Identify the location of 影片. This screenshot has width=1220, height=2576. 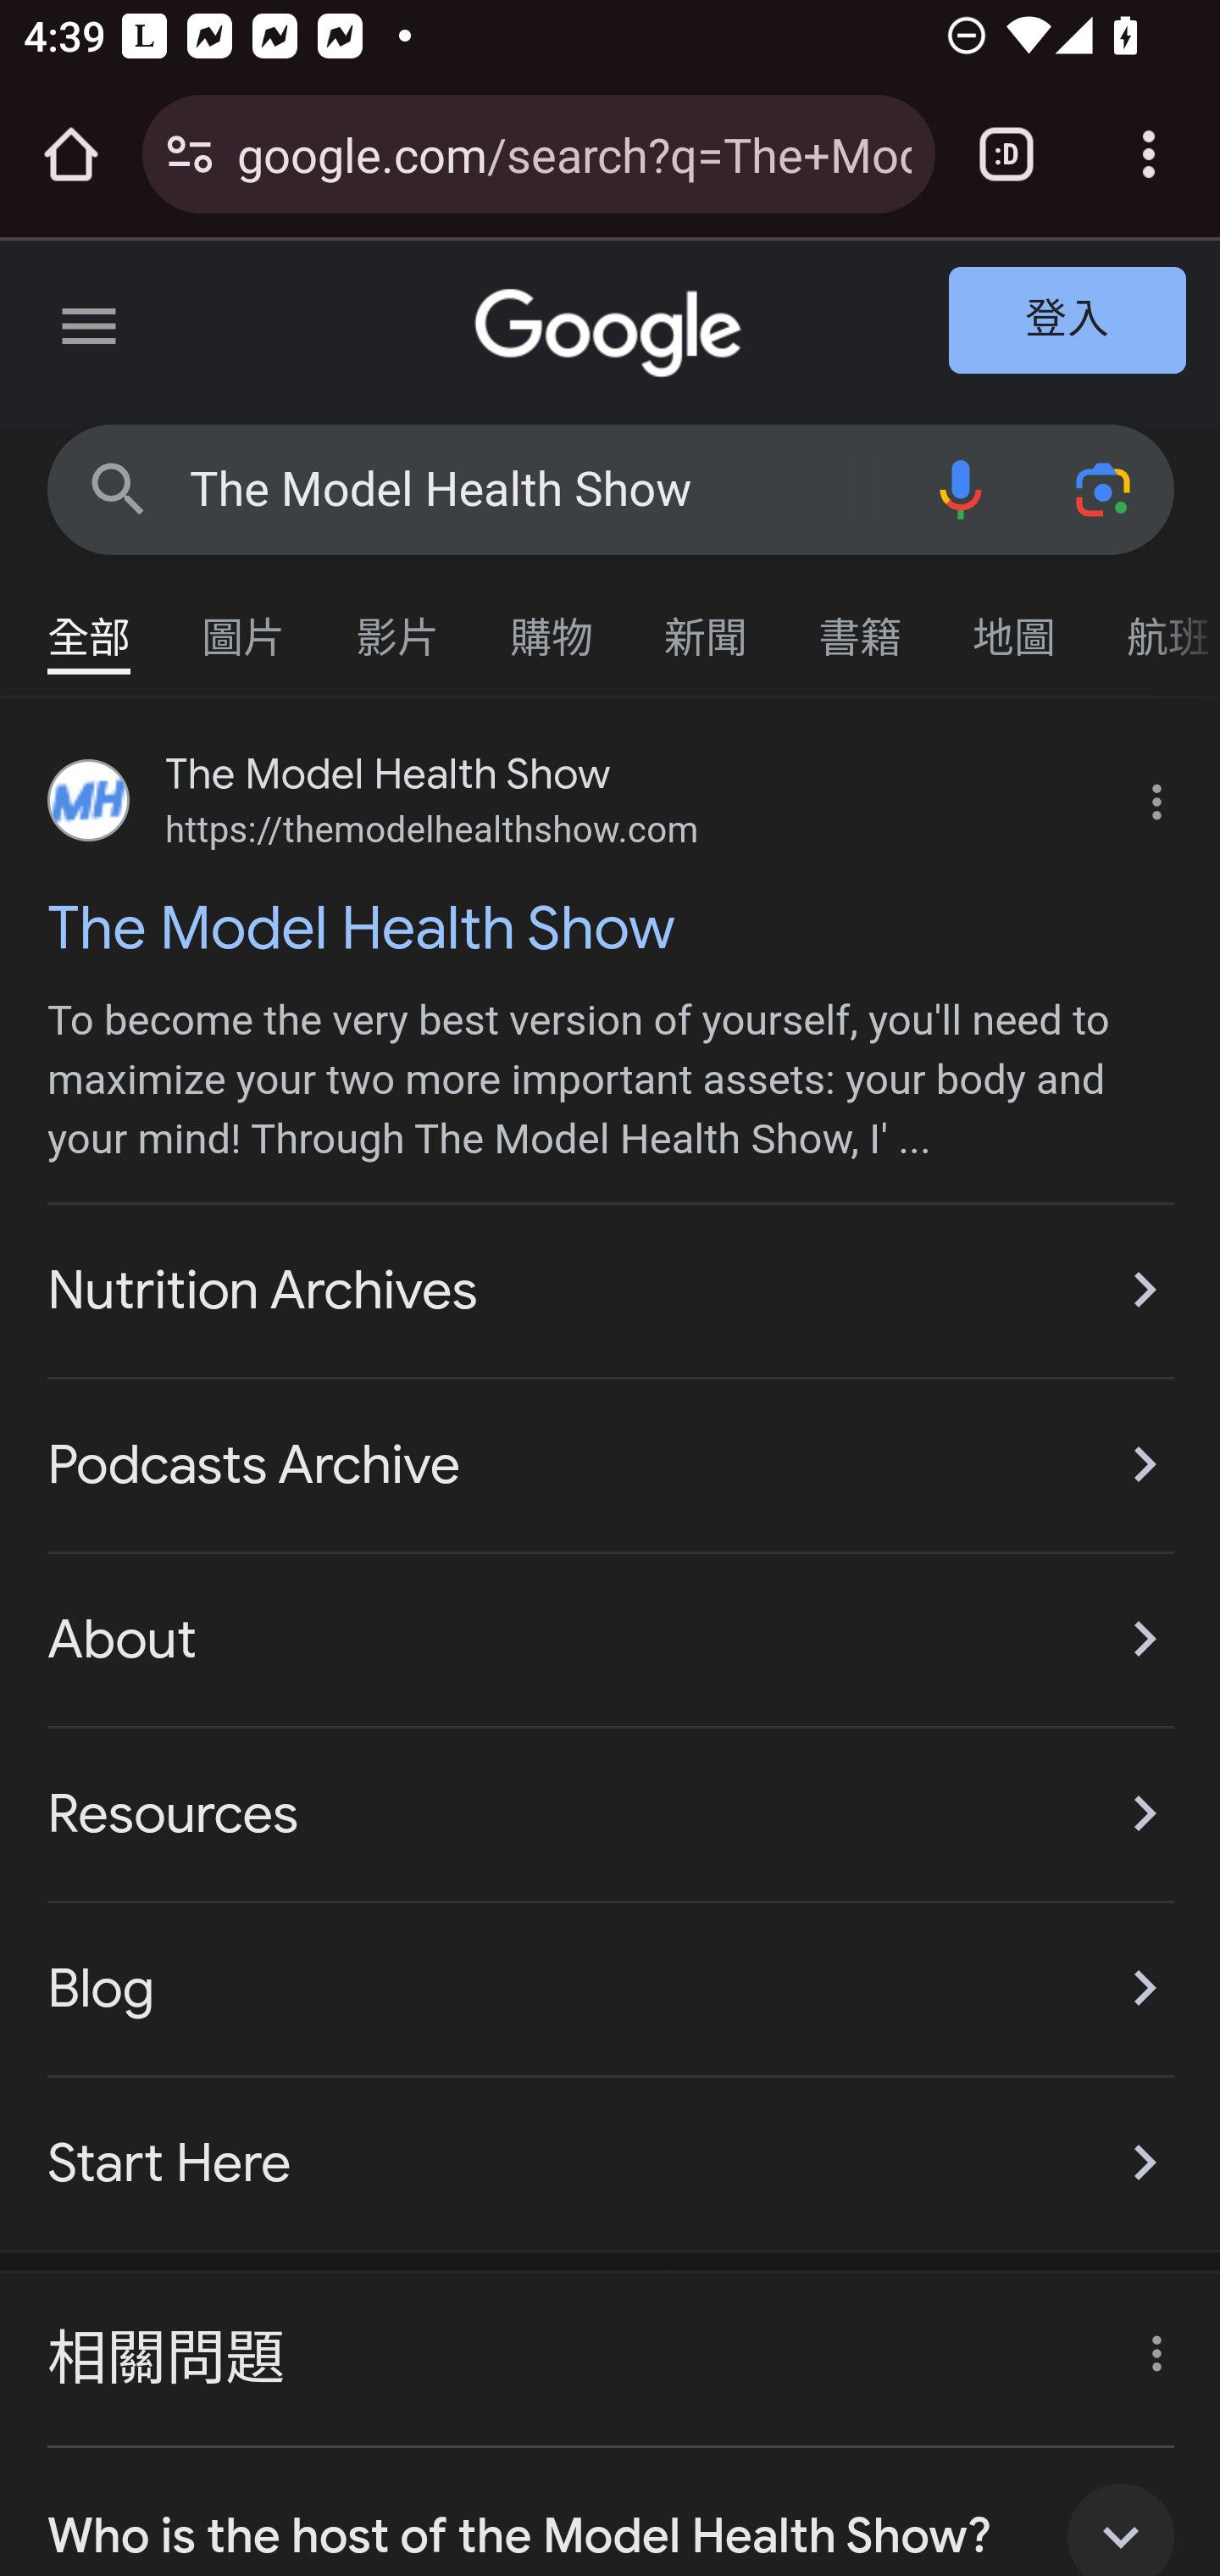
(398, 622).